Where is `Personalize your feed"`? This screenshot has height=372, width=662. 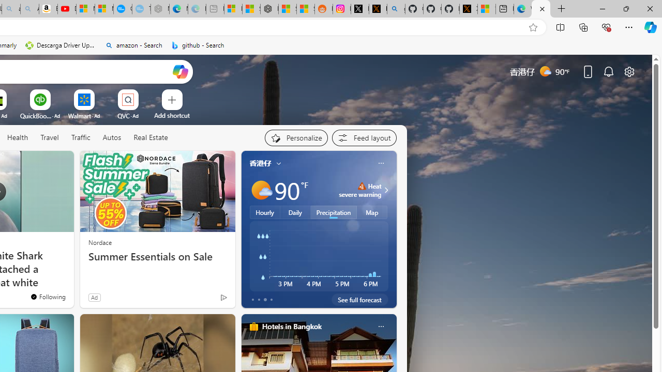 Personalize your feed" is located at coordinates (296, 137).